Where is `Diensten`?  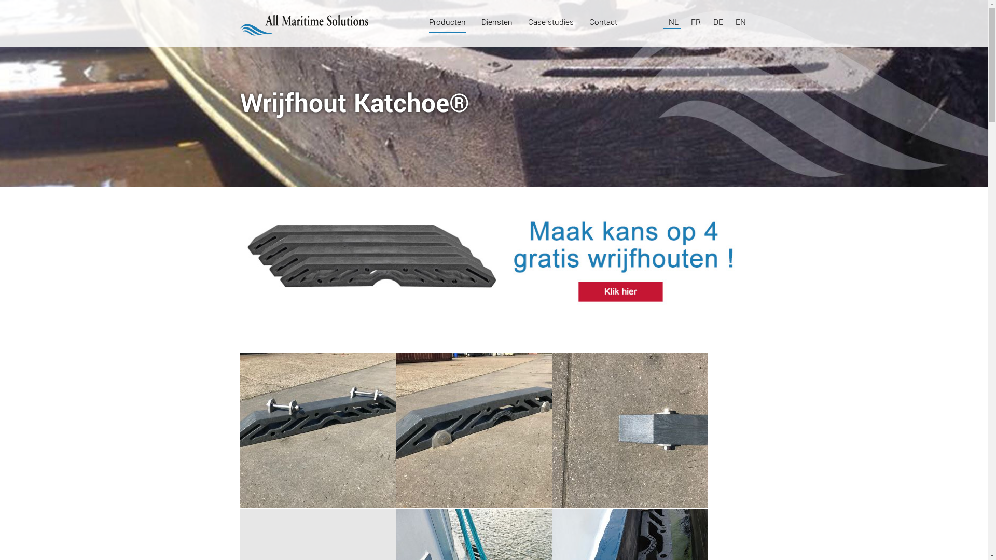
Diensten is located at coordinates (497, 22).